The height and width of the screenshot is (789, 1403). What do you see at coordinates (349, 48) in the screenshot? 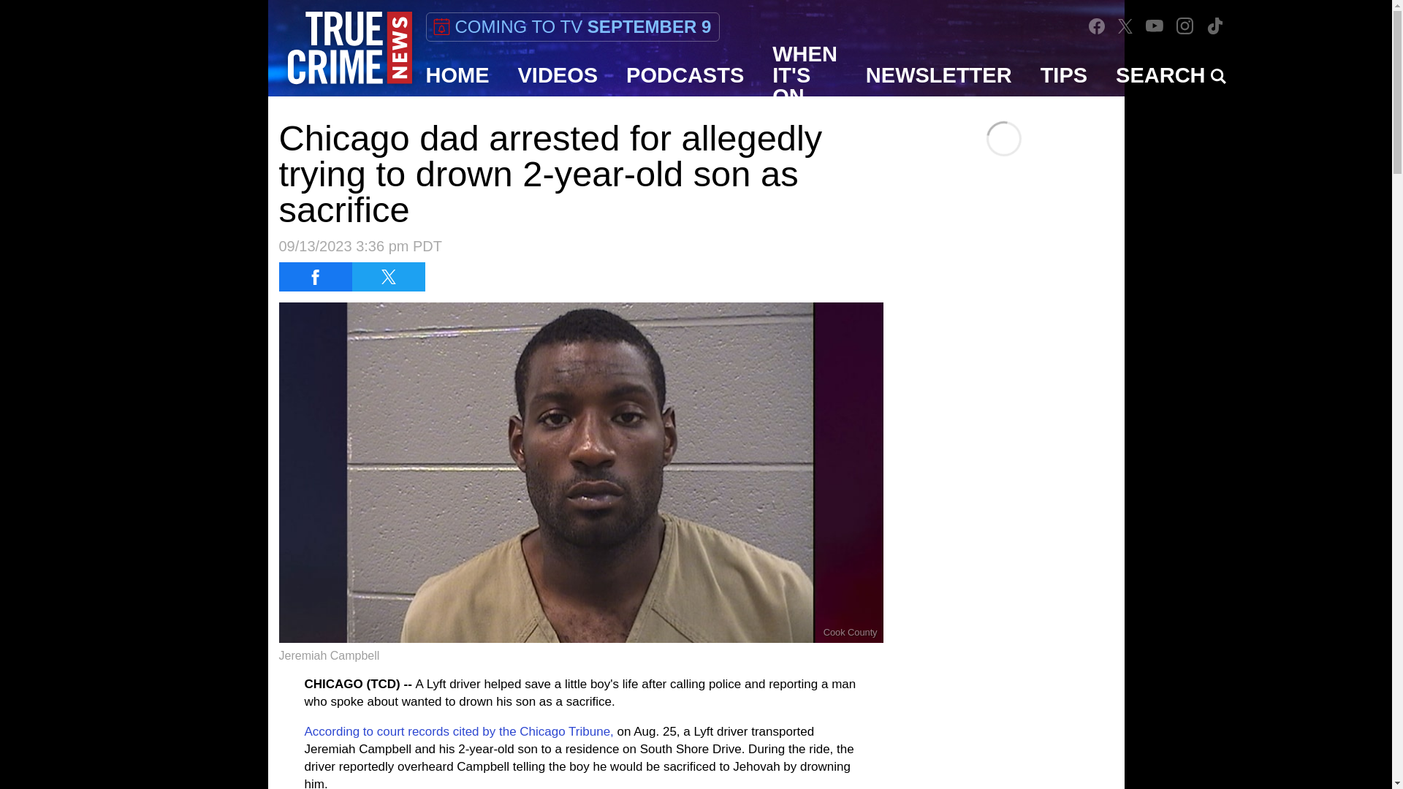
I see `True Crime News` at bounding box center [349, 48].